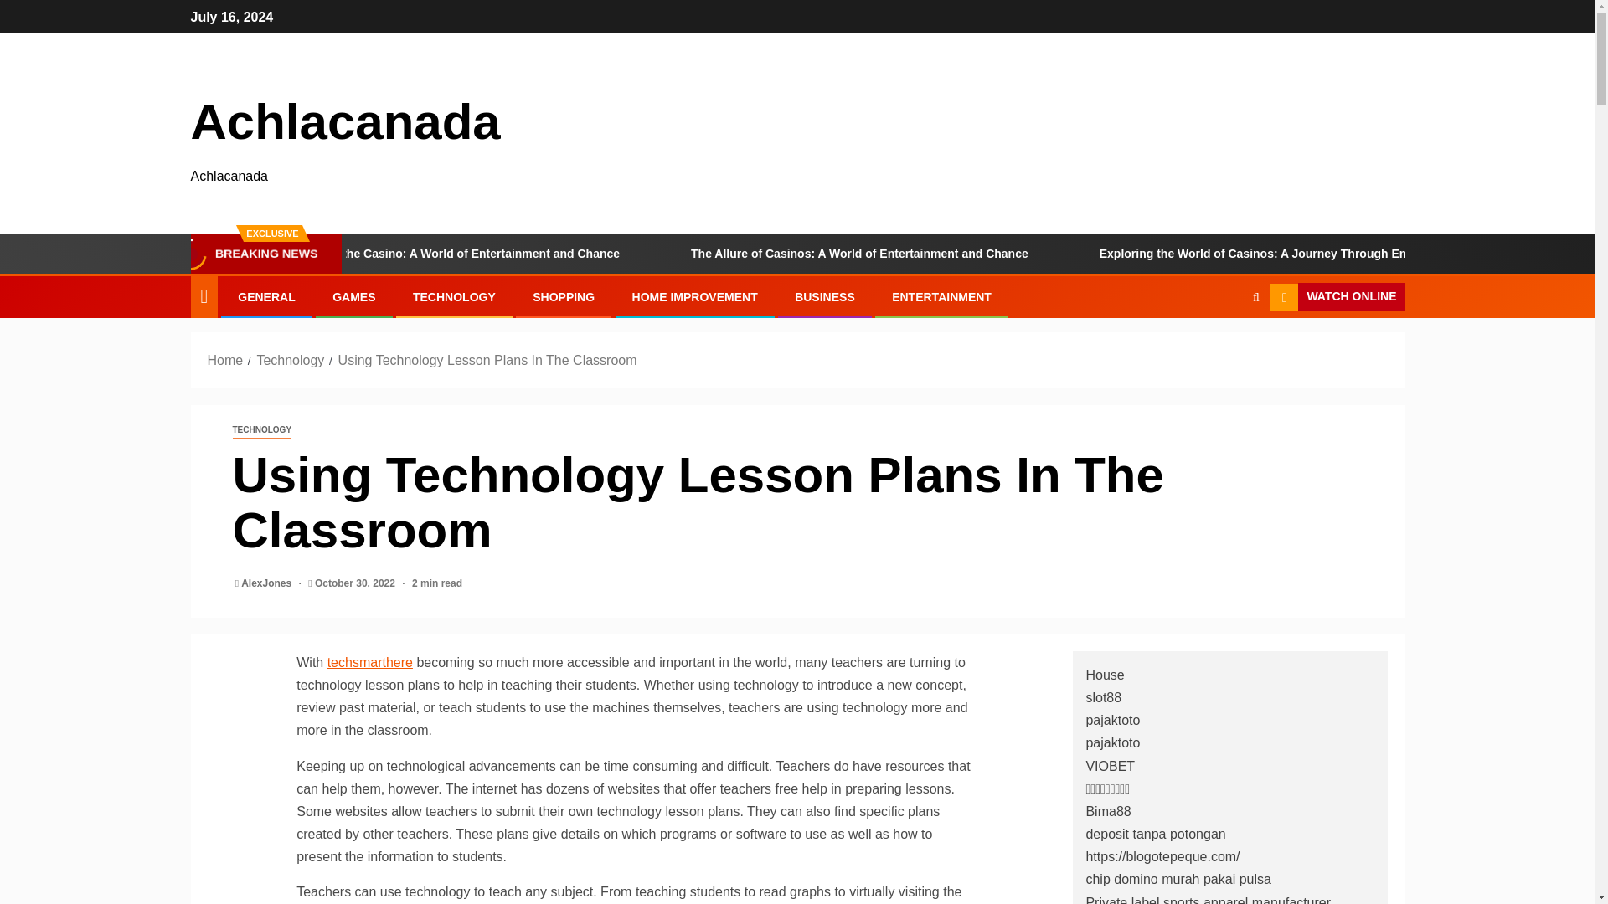  I want to click on GENERAL, so click(266, 296).